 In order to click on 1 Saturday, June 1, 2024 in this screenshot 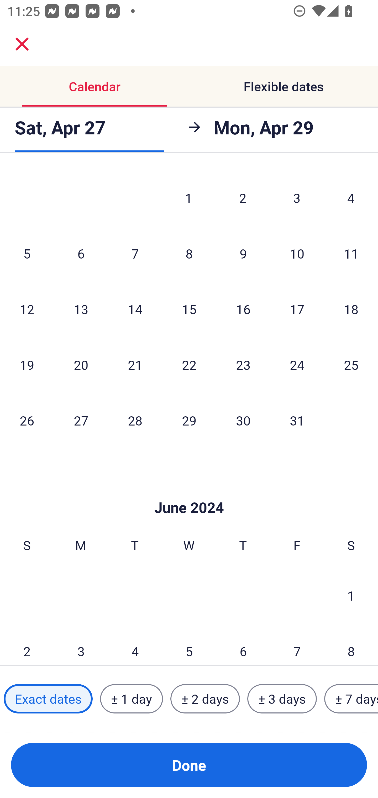, I will do `click(351, 595)`.